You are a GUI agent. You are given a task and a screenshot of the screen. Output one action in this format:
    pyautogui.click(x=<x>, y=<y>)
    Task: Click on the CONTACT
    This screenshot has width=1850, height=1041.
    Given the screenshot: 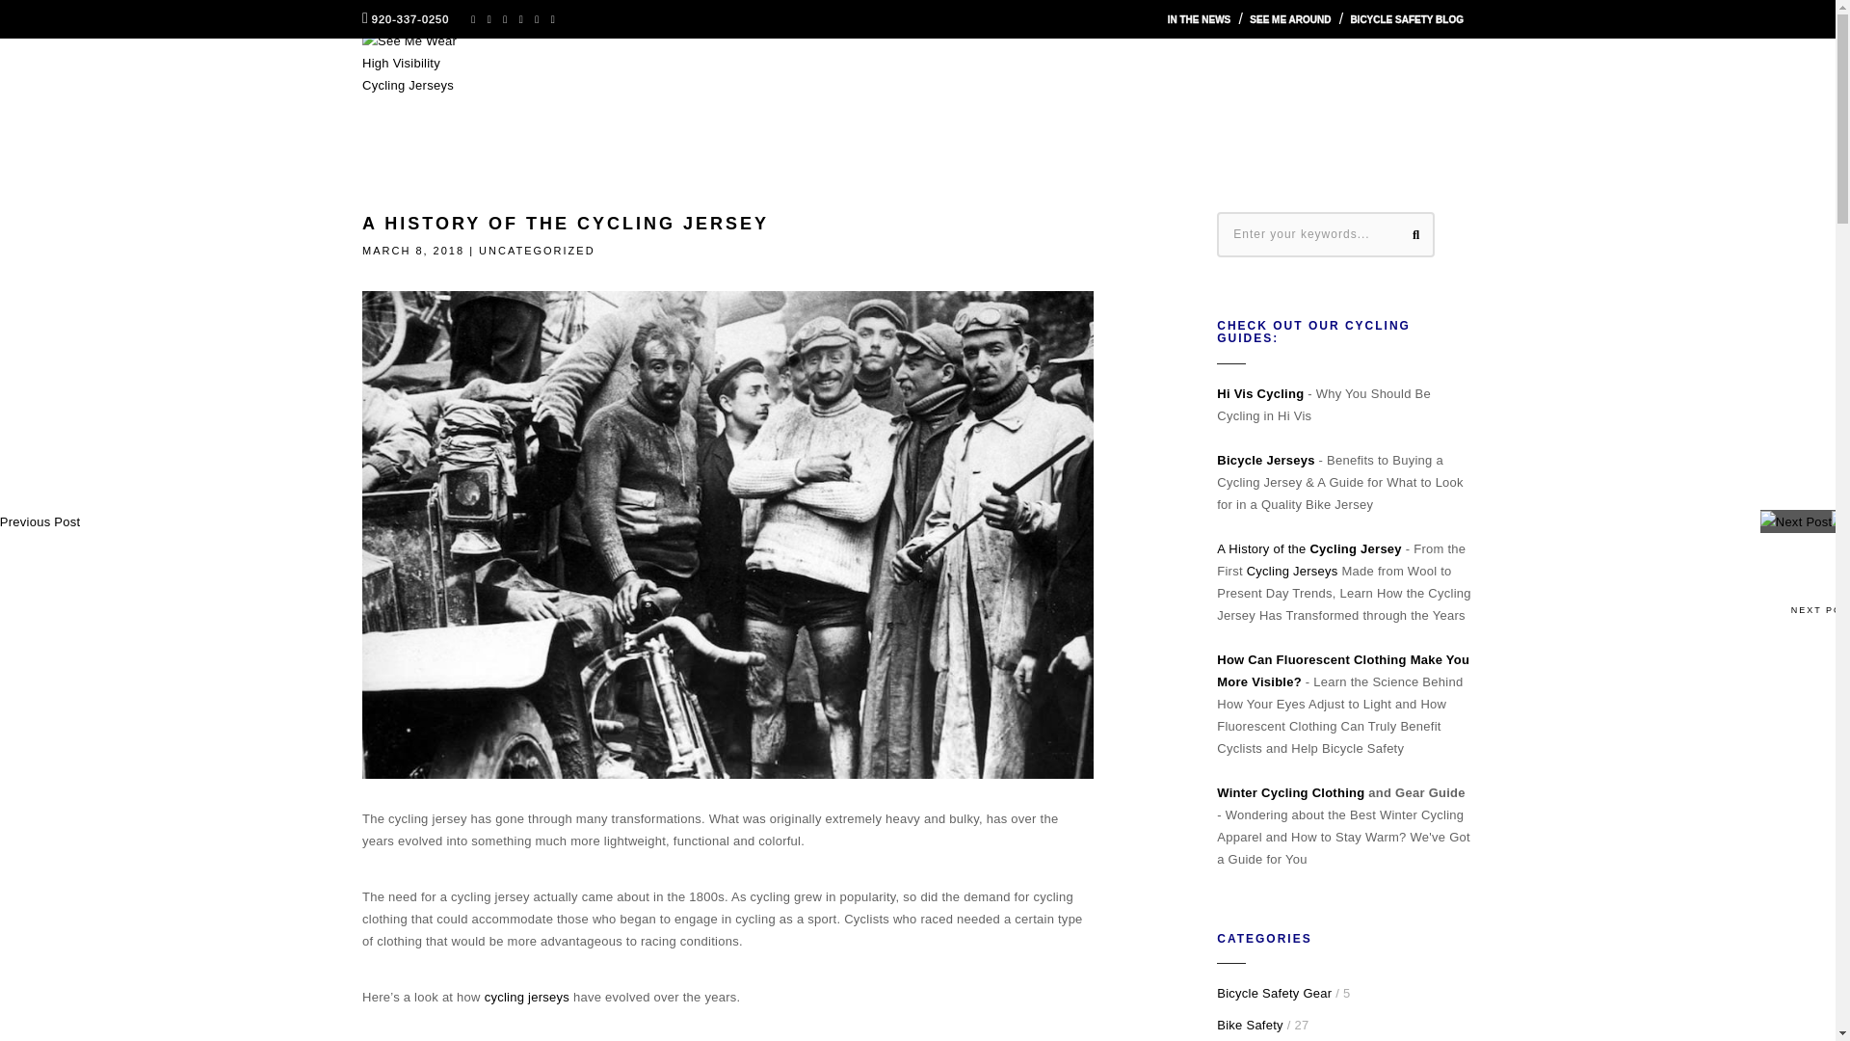 What is the action you would take?
    pyautogui.click(x=1440, y=67)
    